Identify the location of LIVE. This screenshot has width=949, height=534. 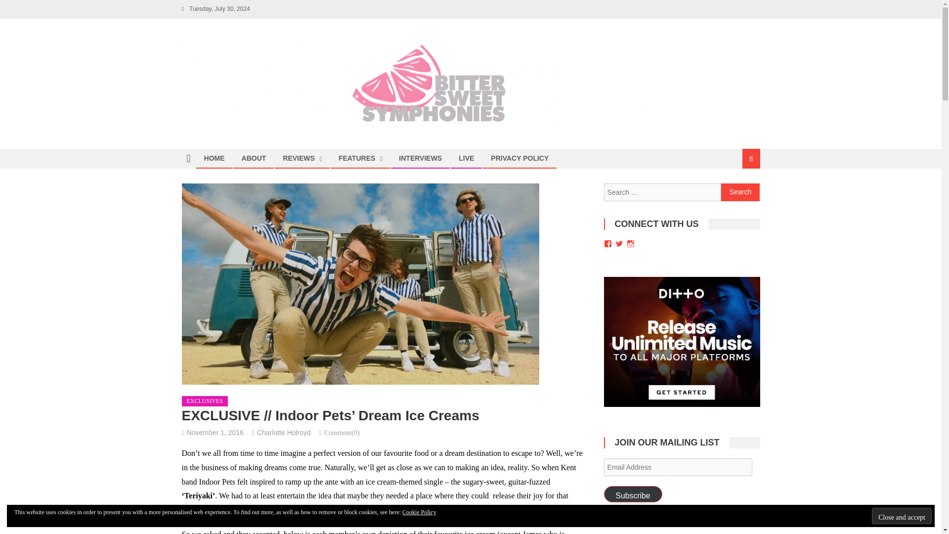
(466, 158).